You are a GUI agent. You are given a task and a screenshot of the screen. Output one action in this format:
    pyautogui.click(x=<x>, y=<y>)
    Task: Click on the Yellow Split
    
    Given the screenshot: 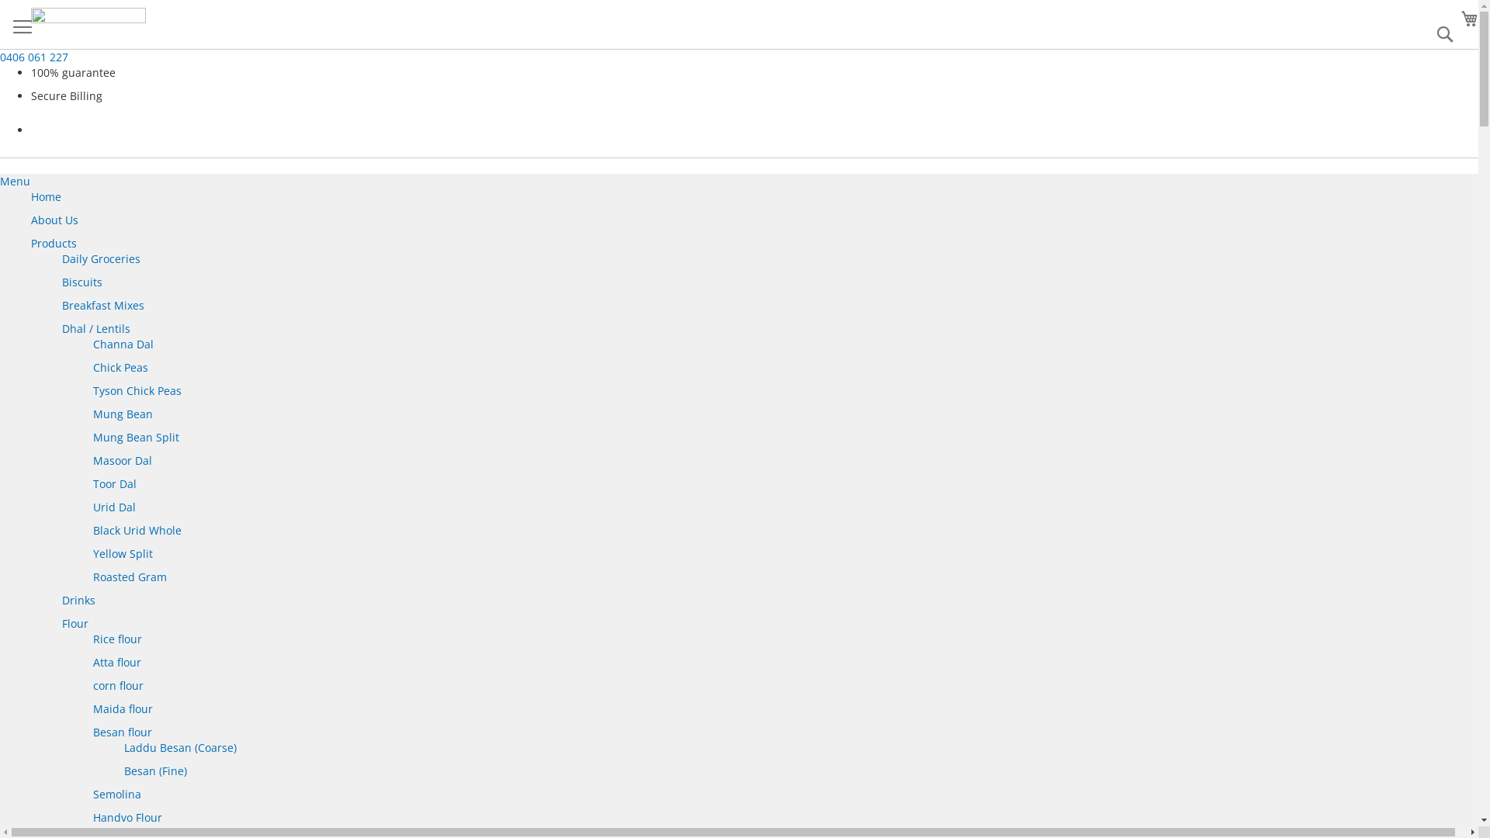 What is the action you would take?
    pyautogui.click(x=123, y=554)
    